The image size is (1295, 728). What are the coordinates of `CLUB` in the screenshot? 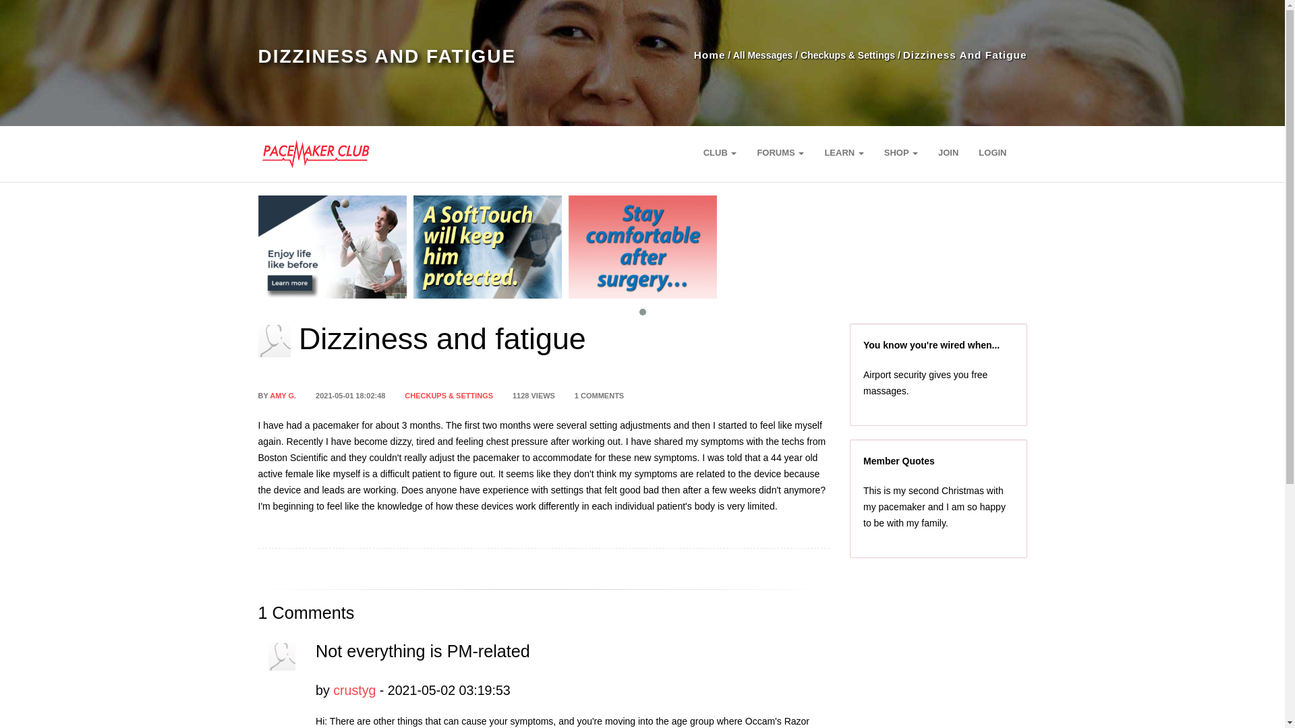 It's located at (720, 152).